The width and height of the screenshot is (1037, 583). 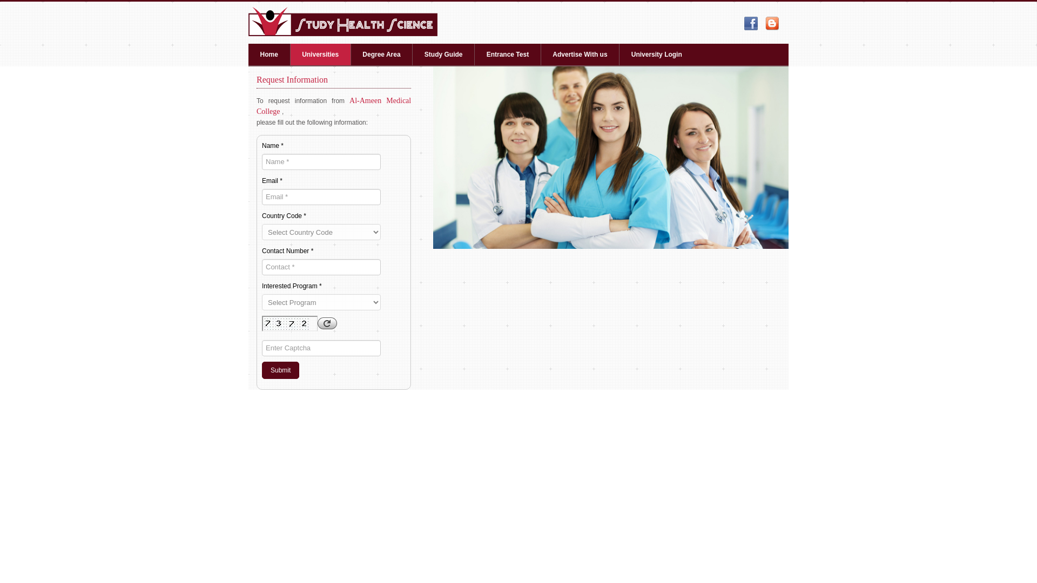 I want to click on Degree Area, so click(x=382, y=54).